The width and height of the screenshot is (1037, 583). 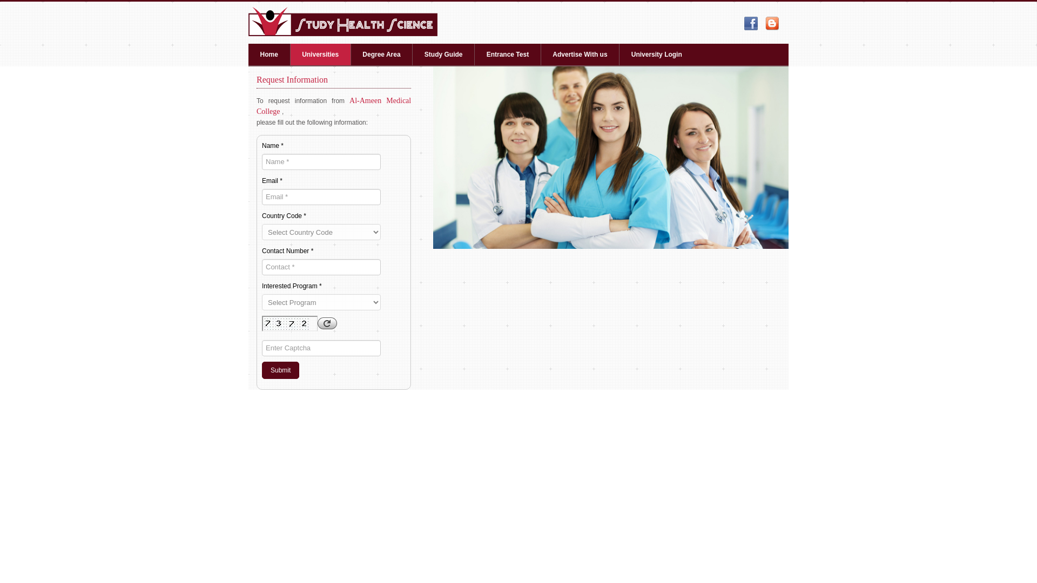 I want to click on Degree Area, so click(x=382, y=54).